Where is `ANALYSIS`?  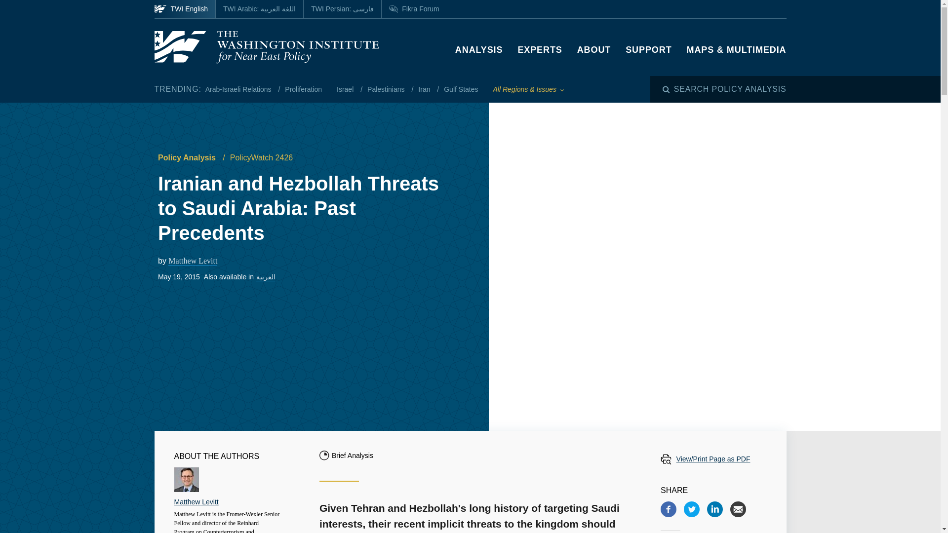 ANALYSIS is located at coordinates (479, 49).